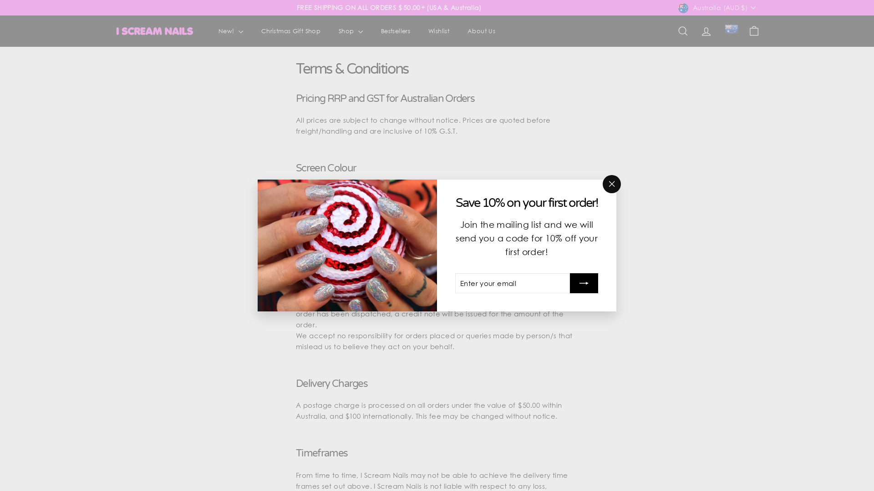 This screenshot has height=491, width=874. What do you see at coordinates (612, 184) in the screenshot?
I see `"Close (esc)"` at bounding box center [612, 184].